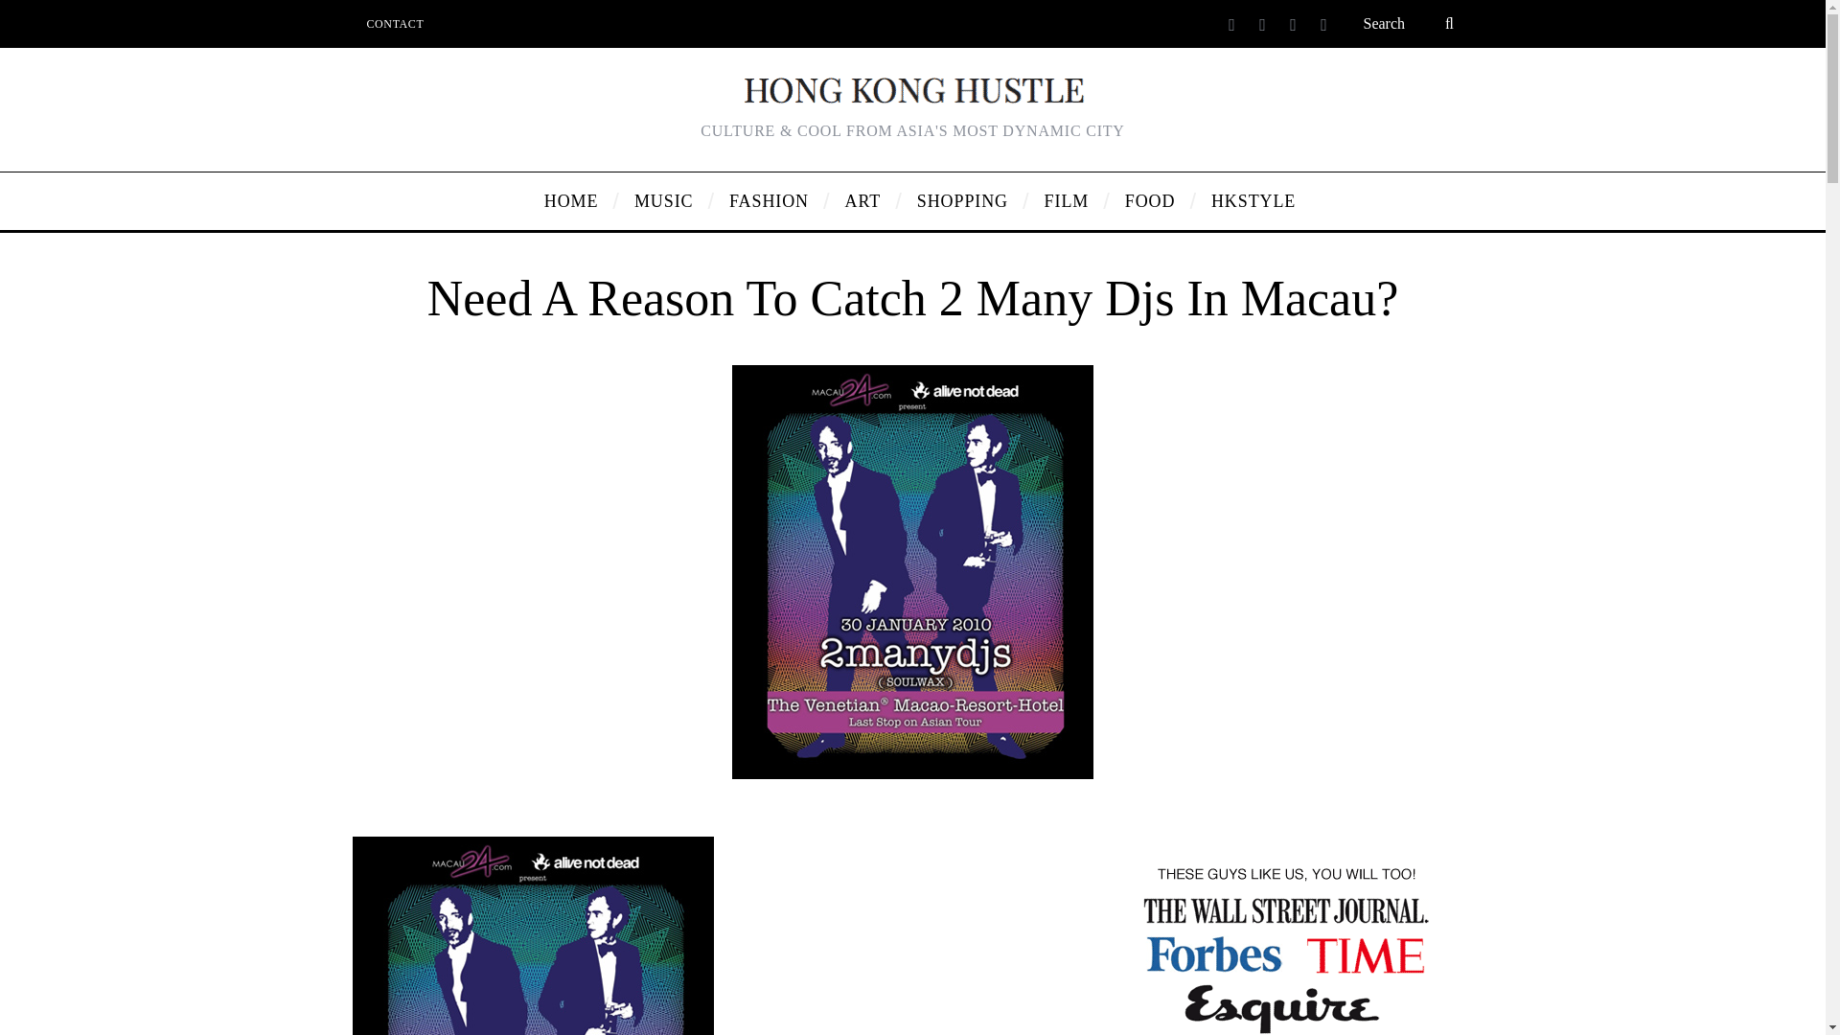 This screenshot has width=1840, height=1035. What do you see at coordinates (1411, 23) in the screenshot?
I see `Search` at bounding box center [1411, 23].